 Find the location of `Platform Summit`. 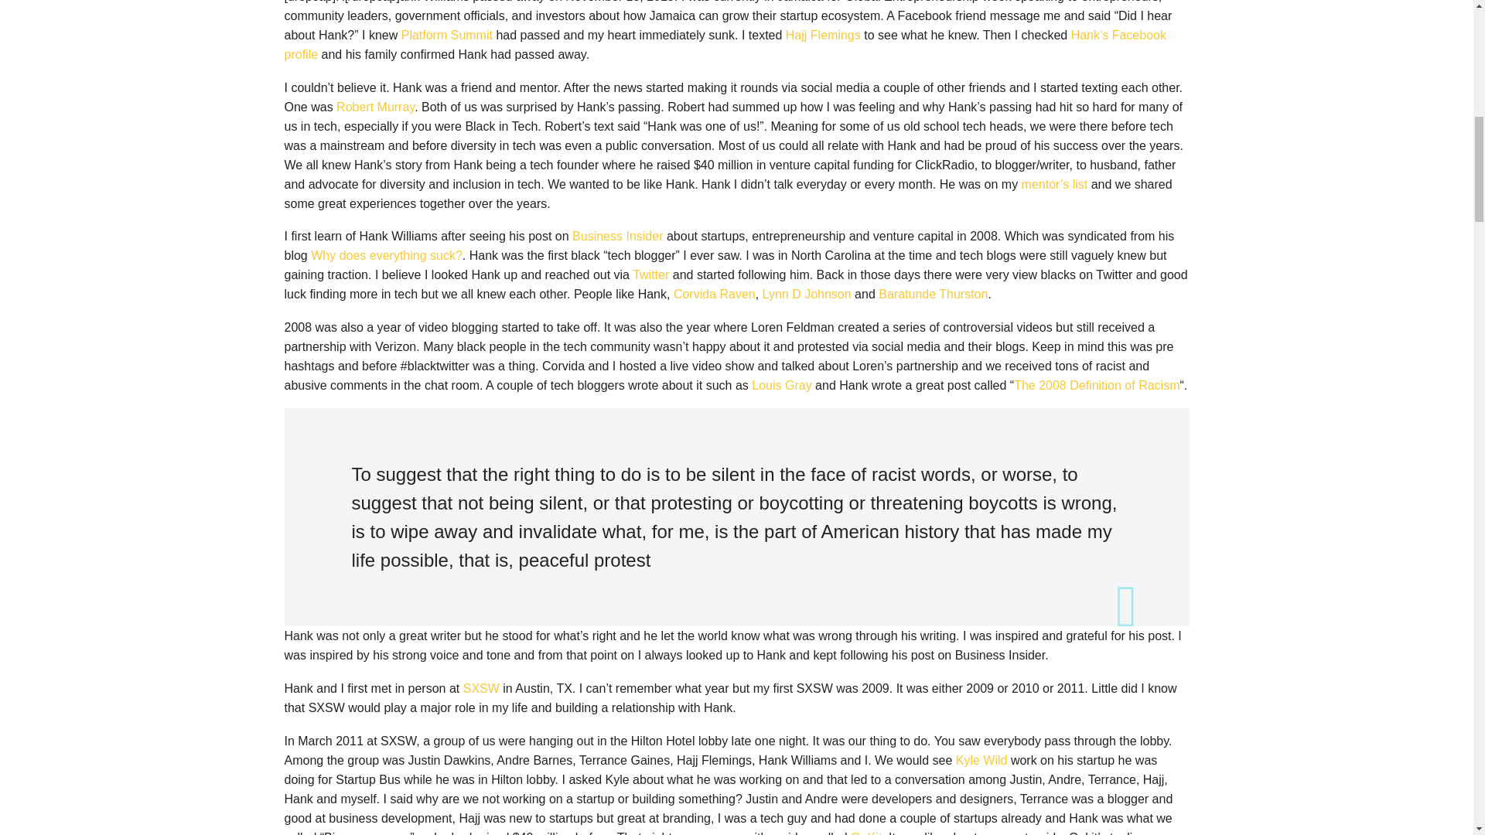

Platform Summit is located at coordinates (447, 35).